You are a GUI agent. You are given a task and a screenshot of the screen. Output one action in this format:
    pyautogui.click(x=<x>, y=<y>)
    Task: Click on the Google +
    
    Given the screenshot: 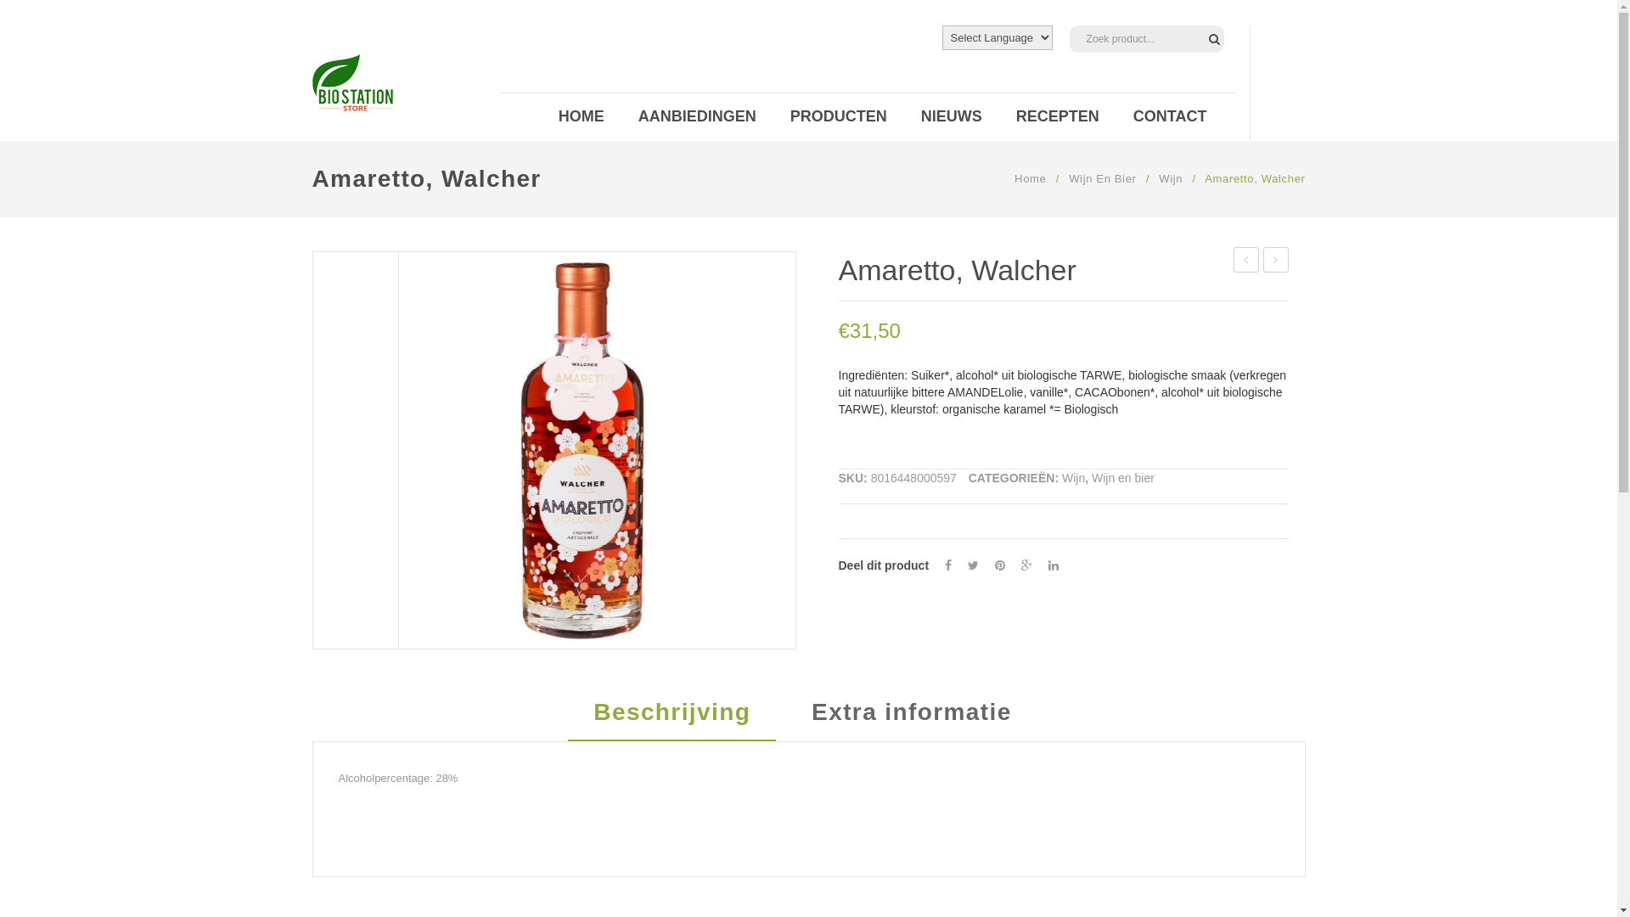 What is the action you would take?
    pyautogui.click(x=1027, y=565)
    